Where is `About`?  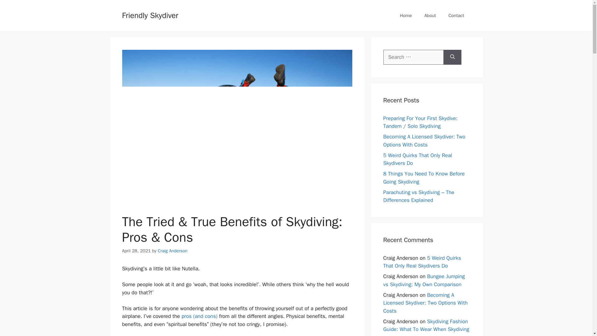
About is located at coordinates (430, 16).